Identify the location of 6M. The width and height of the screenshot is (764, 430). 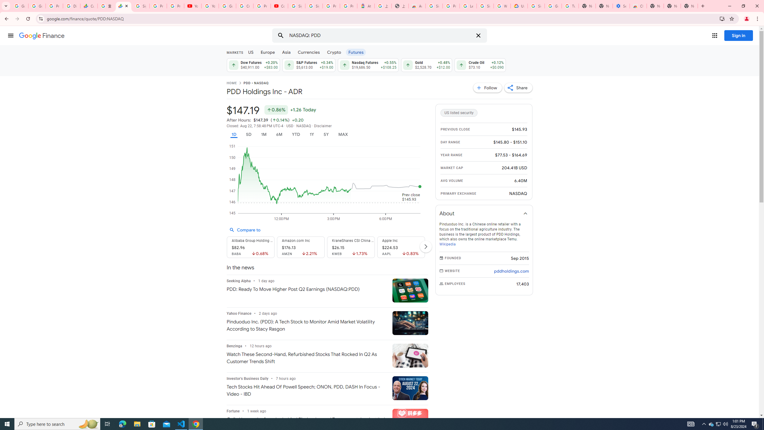
(279, 134).